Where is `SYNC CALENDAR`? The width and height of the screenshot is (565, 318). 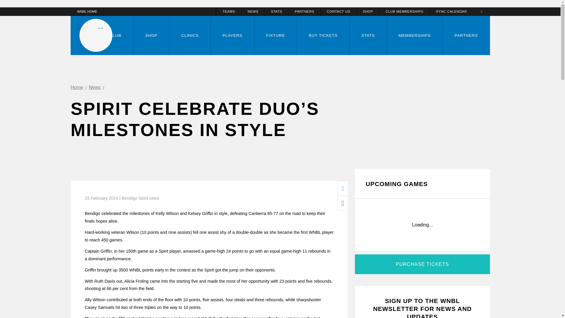
SYNC CALENDAR is located at coordinates (451, 11).